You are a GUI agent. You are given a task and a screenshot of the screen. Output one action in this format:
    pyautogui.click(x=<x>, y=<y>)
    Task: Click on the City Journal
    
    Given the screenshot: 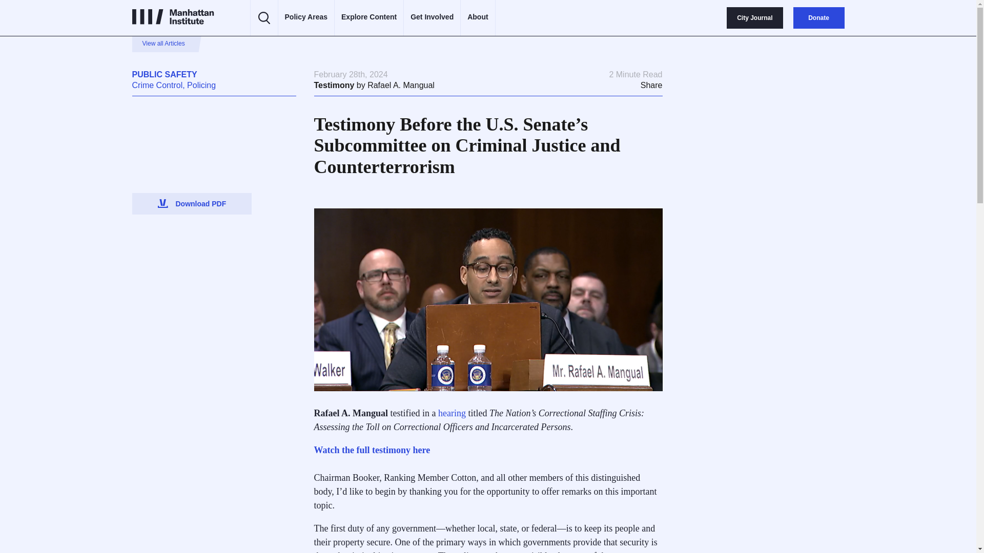 What is the action you would take?
    pyautogui.click(x=754, y=18)
    